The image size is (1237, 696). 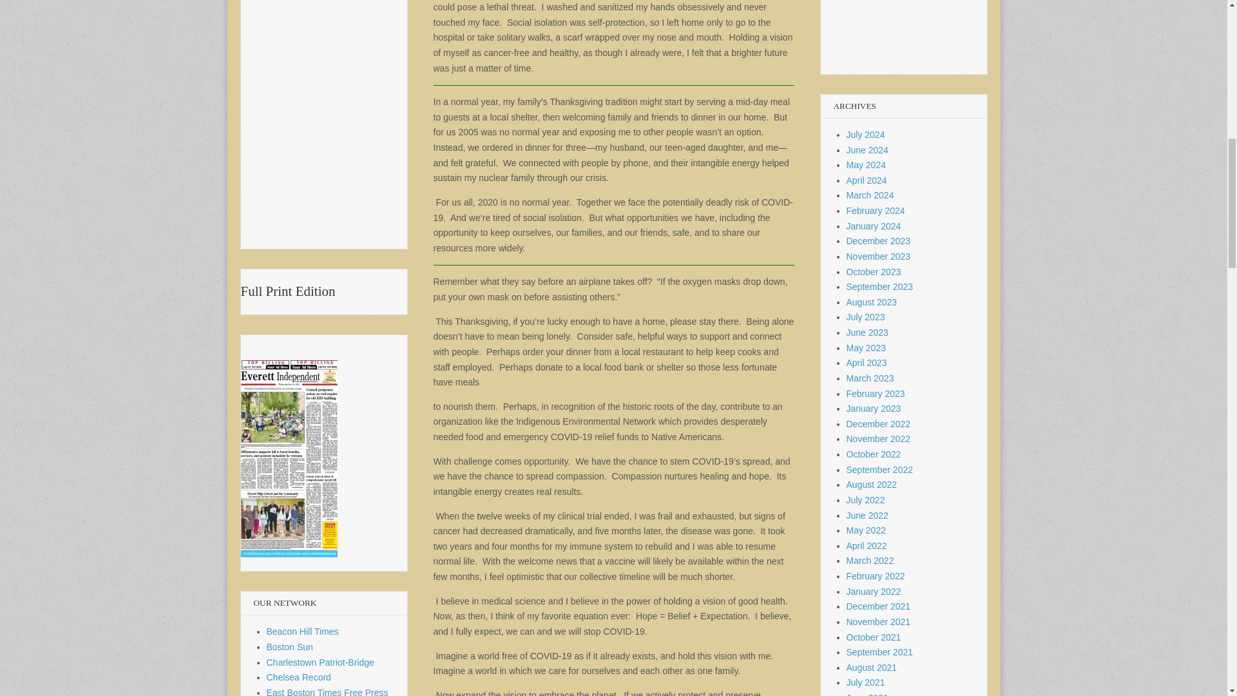 What do you see at coordinates (327, 692) in the screenshot?
I see `East Boston Times Free Press` at bounding box center [327, 692].